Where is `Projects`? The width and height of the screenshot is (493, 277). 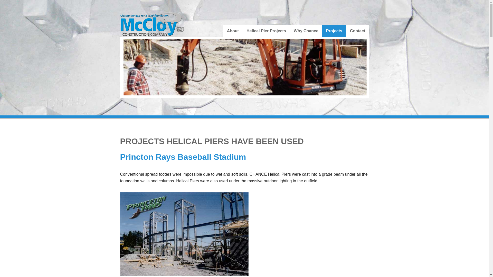
Projects is located at coordinates (334, 31).